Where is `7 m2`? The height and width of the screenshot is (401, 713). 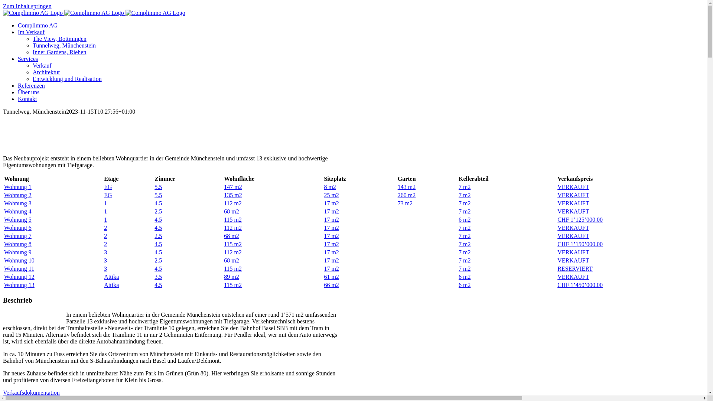
7 m2 is located at coordinates (465, 269).